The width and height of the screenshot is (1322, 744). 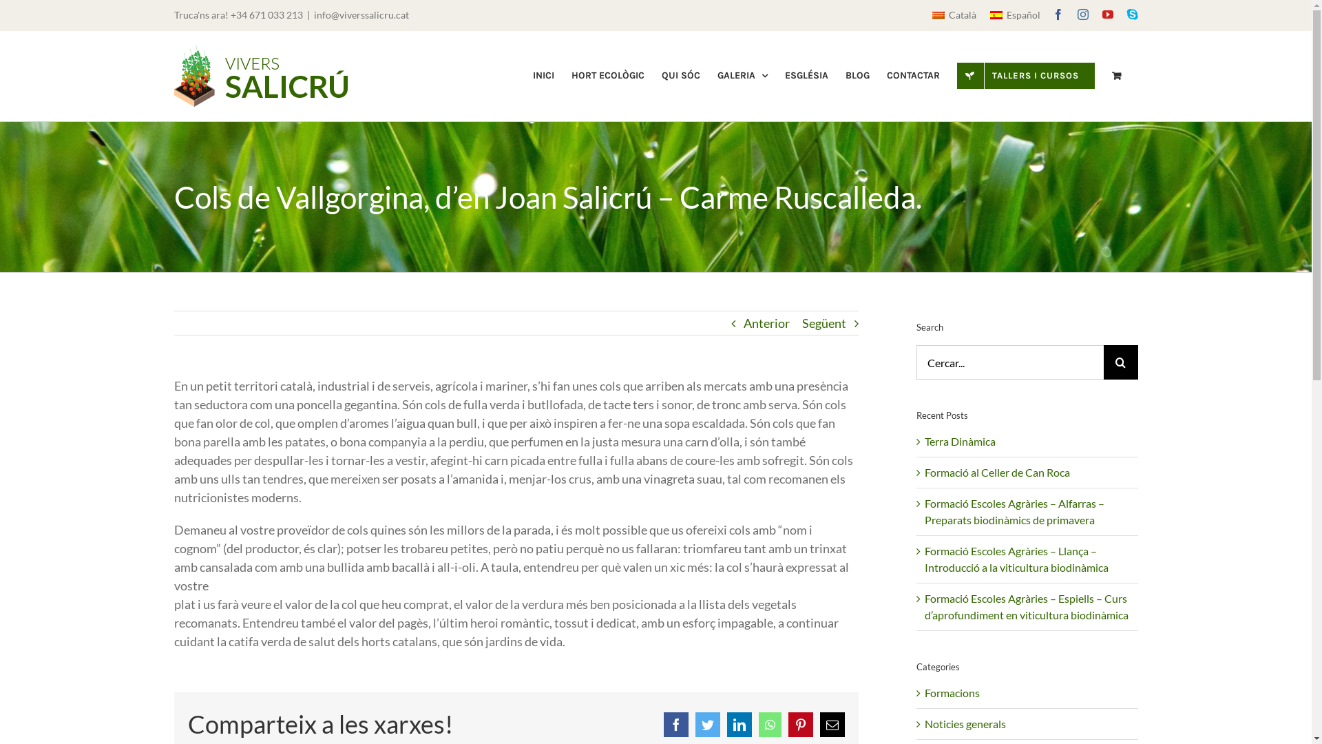 I want to click on Skype, so click(x=1132, y=14).